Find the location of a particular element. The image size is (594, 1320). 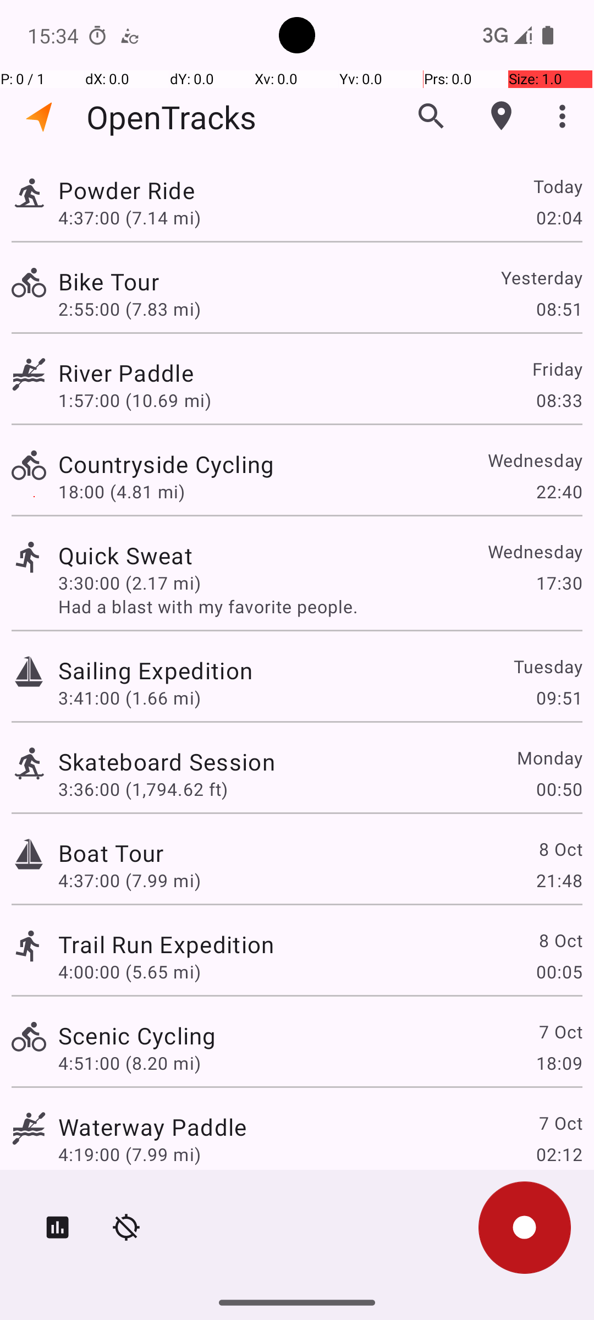

Countryside Cycling is located at coordinates (166, 464).